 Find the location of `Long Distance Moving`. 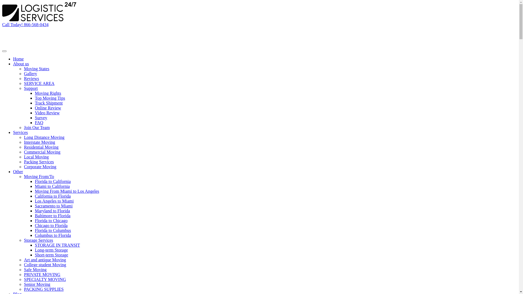

Long Distance Moving is located at coordinates (44, 137).